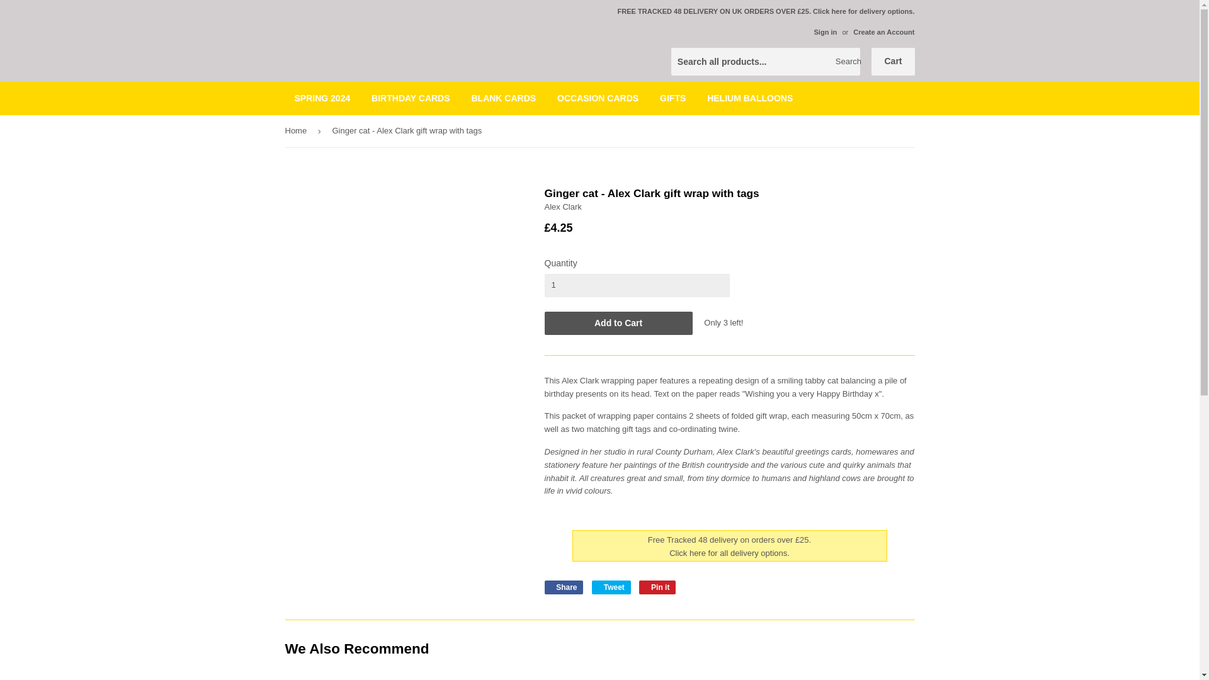  What do you see at coordinates (611, 587) in the screenshot?
I see `Tweet on Twitter` at bounding box center [611, 587].